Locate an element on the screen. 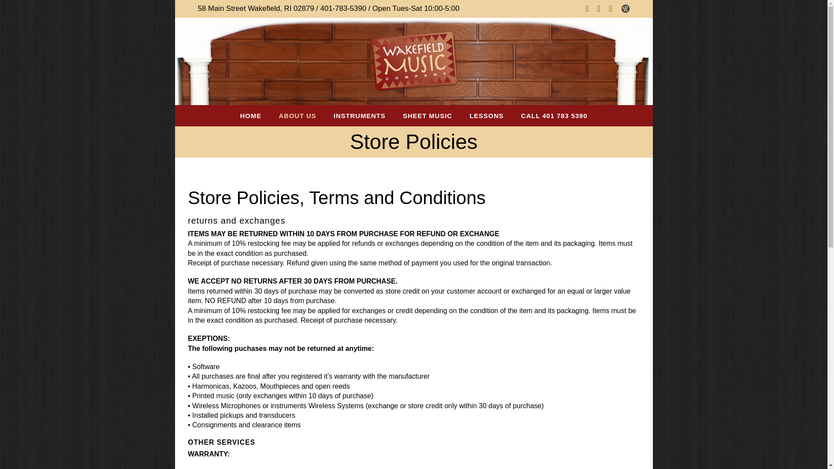  ABOUT US is located at coordinates (297, 116).